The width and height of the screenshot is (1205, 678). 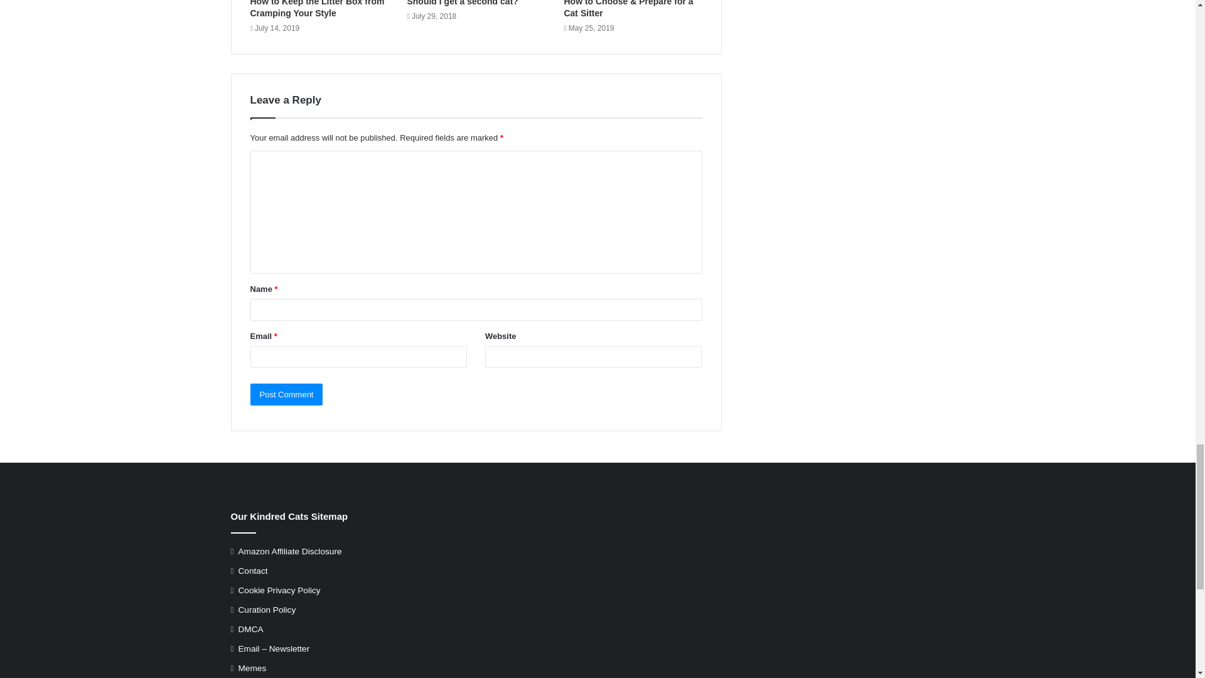 I want to click on How to Keep the Litter Box from Cramping Your Style, so click(x=316, y=9).